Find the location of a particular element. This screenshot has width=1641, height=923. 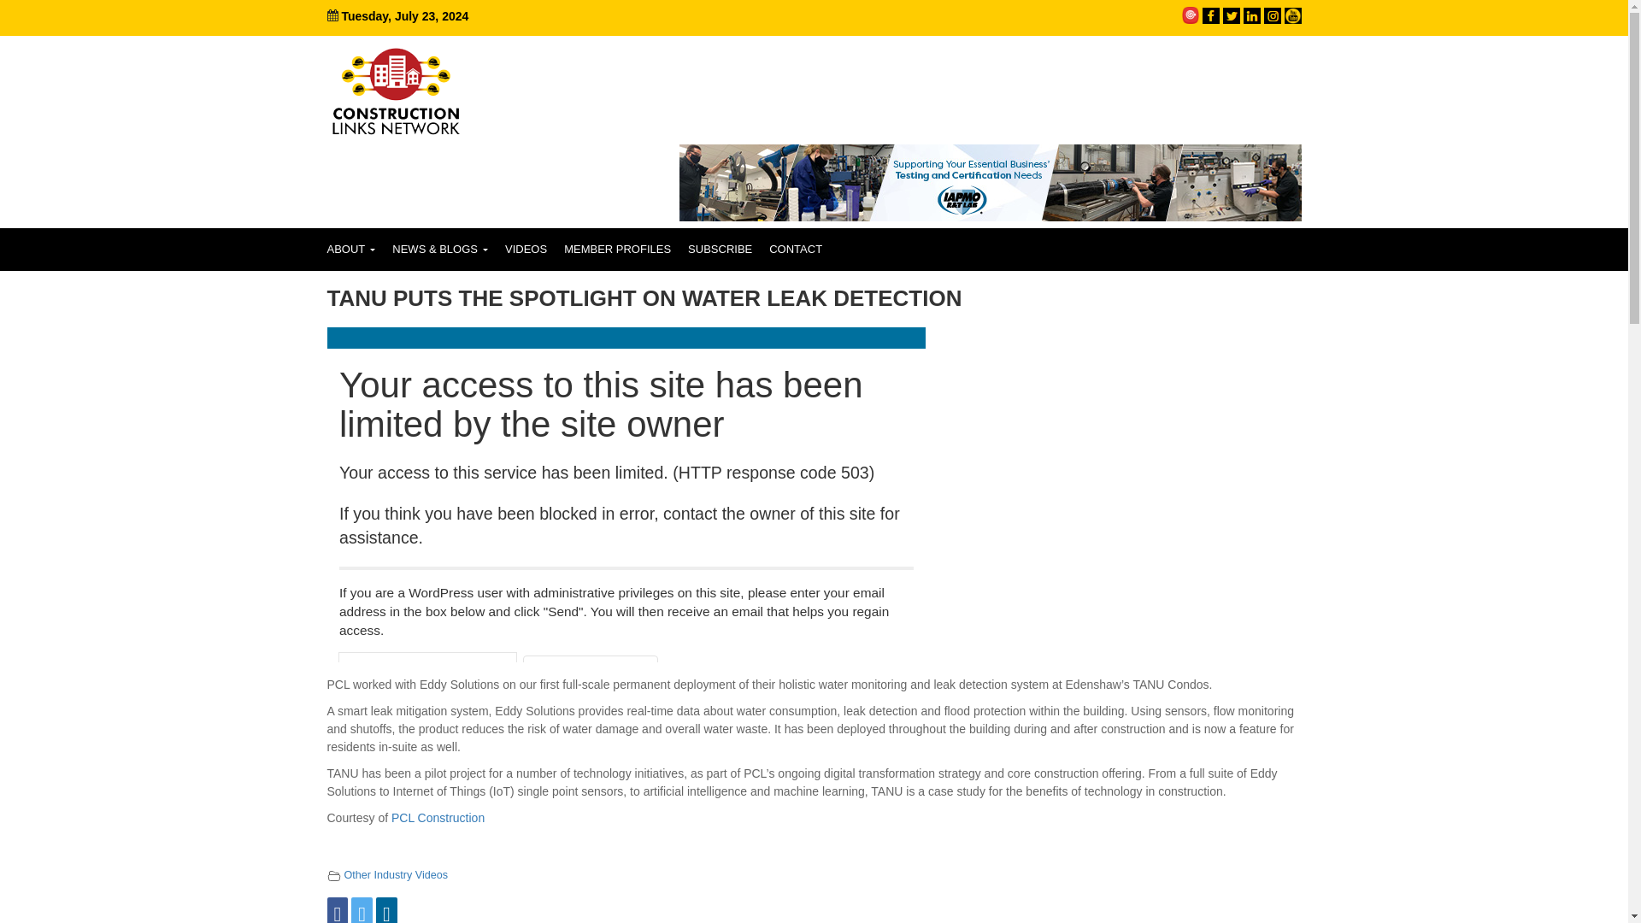

Other Industry Videos is located at coordinates (395, 875).